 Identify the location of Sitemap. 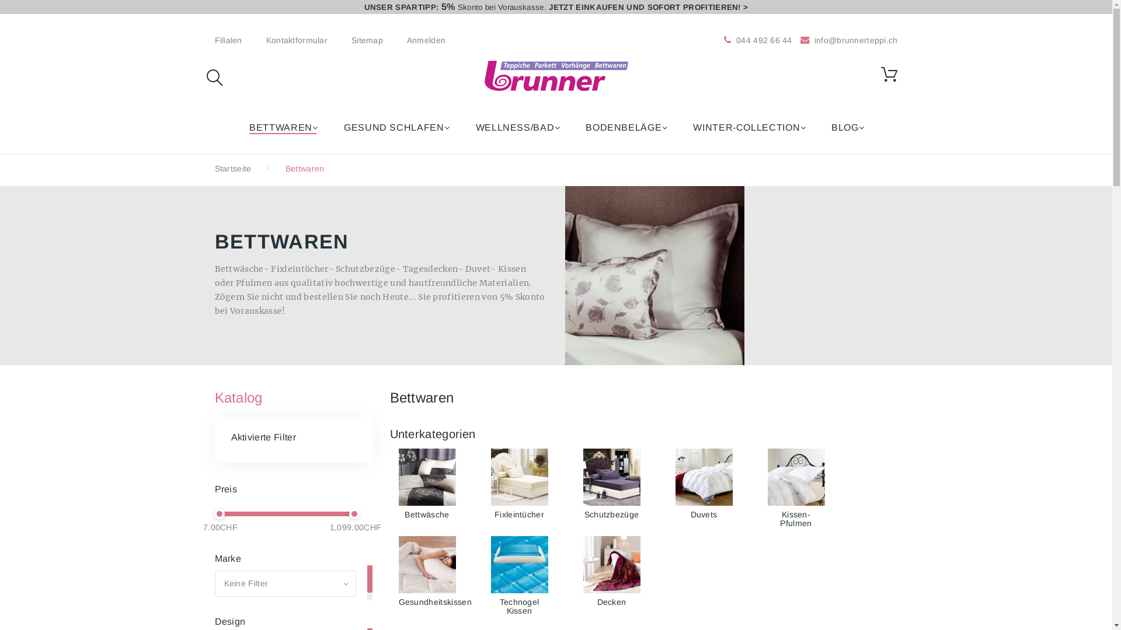
(367, 40).